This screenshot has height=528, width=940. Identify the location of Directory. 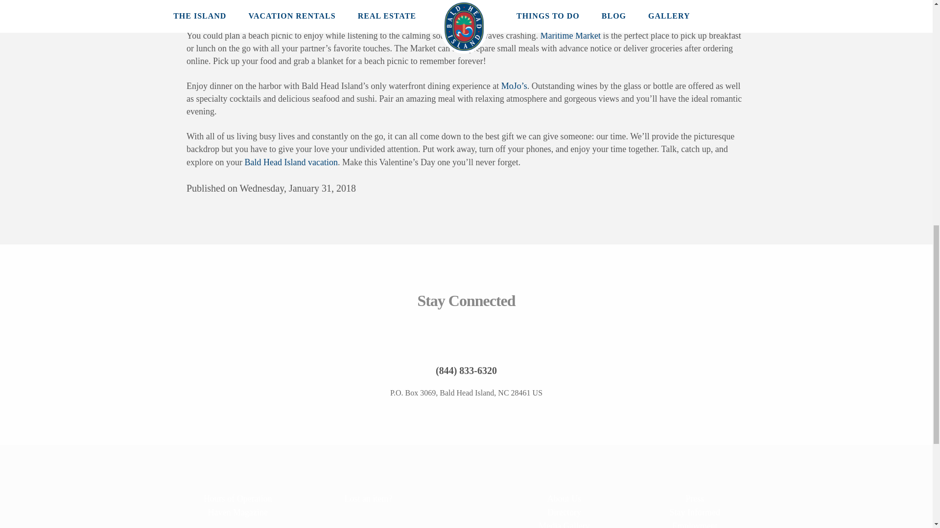
(564, 512).